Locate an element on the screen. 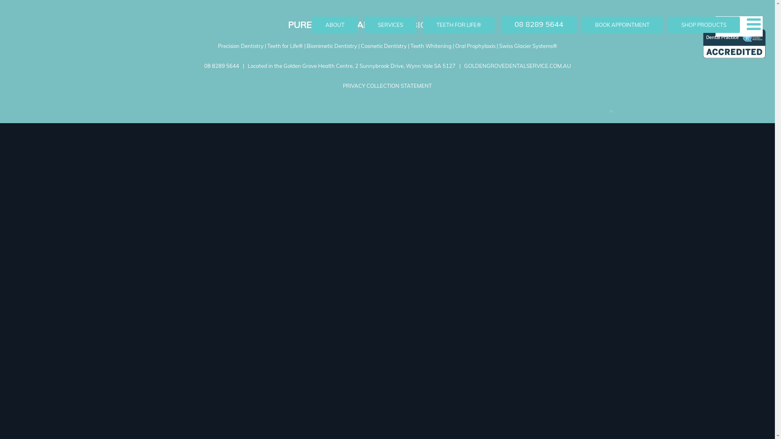  SERVICES is located at coordinates (390, 24).